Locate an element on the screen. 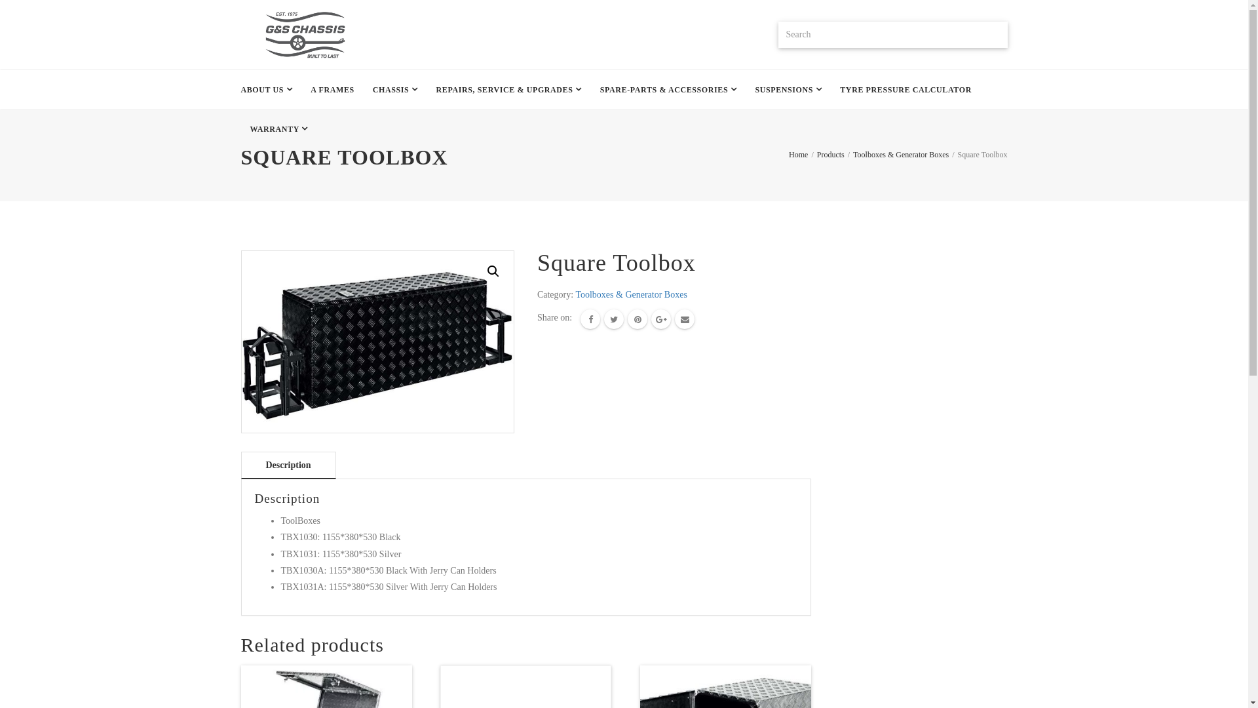 The height and width of the screenshot is (708, 1258). ABOUT US is located at coordinates (271, 90).